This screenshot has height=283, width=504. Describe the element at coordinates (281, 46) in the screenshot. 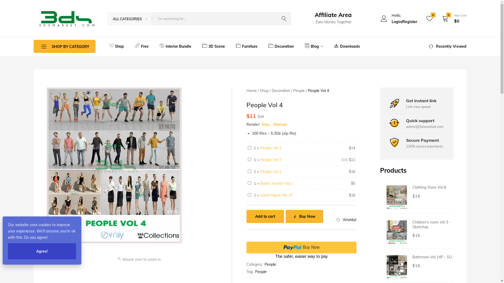

I see `Decoration` at that location.